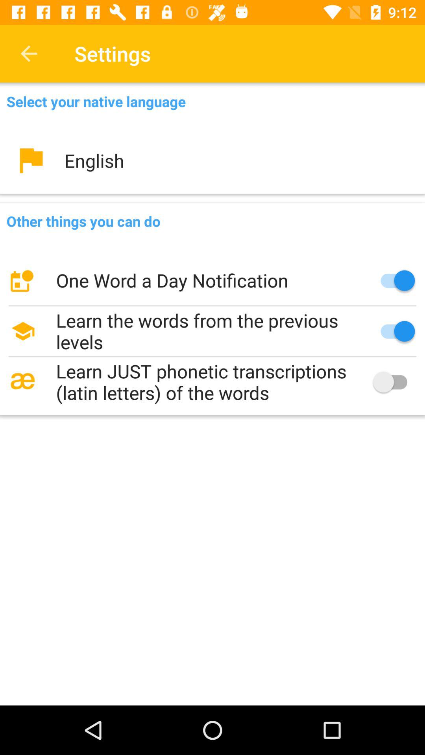 The height and width of the screenshot is (755, 425). Describe the element at coordinates (213, 280) in the screenshot. I see `scroll to the one word a icon` at that location.